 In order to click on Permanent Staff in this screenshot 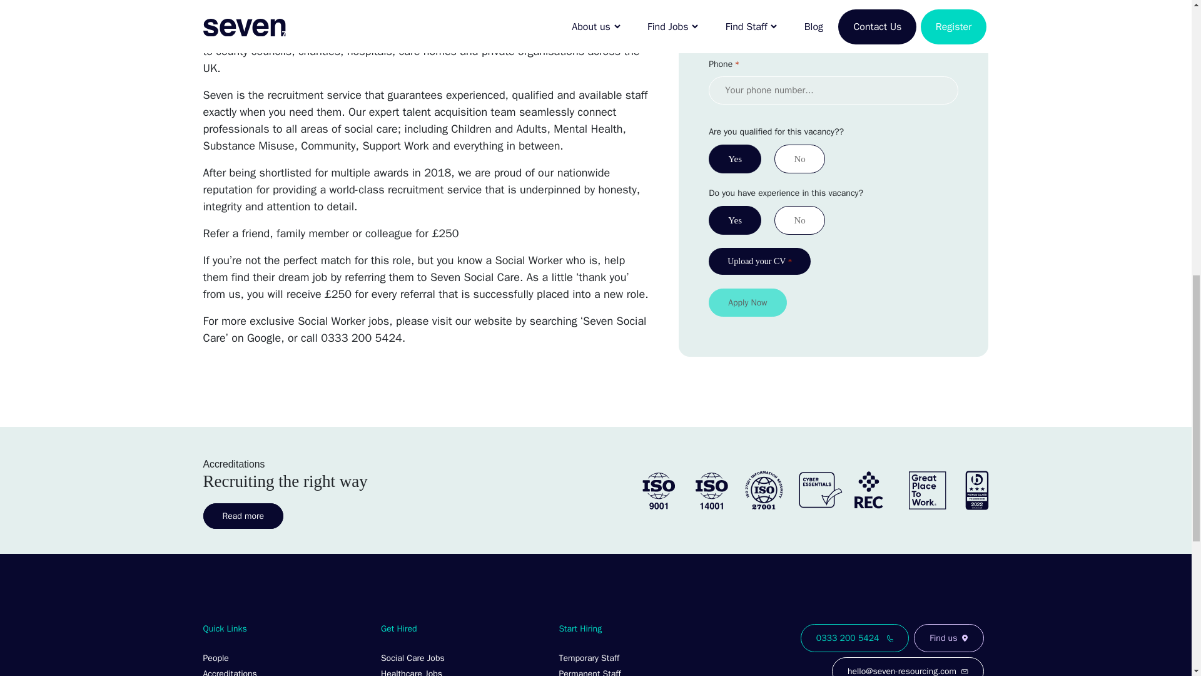, I will do `click(639, 670)`.